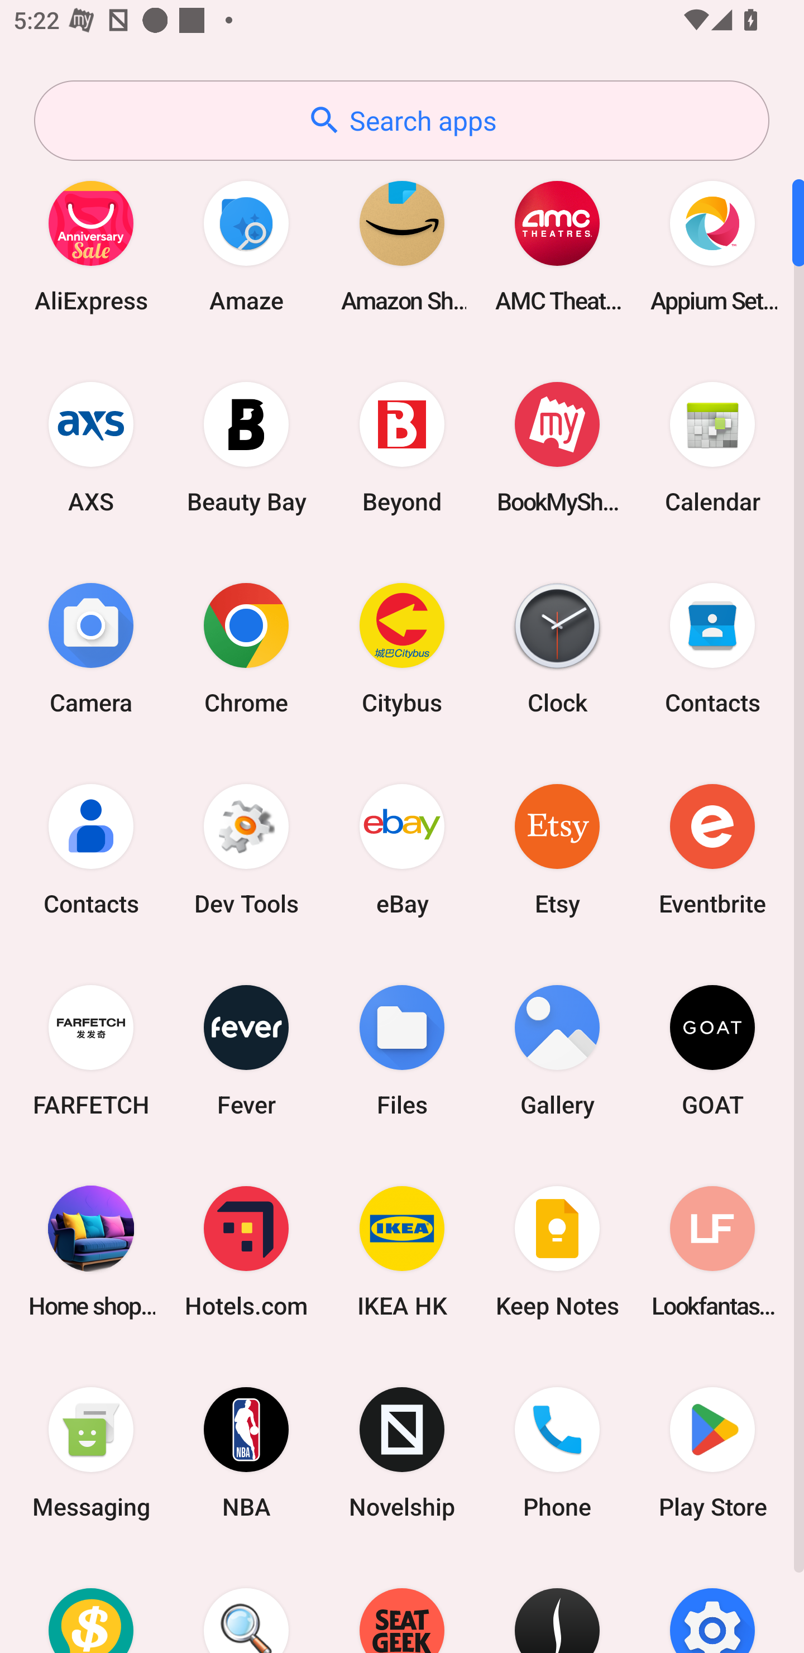 The image size is (804, 1653). I want to click on Etsy, so click(557, 849).